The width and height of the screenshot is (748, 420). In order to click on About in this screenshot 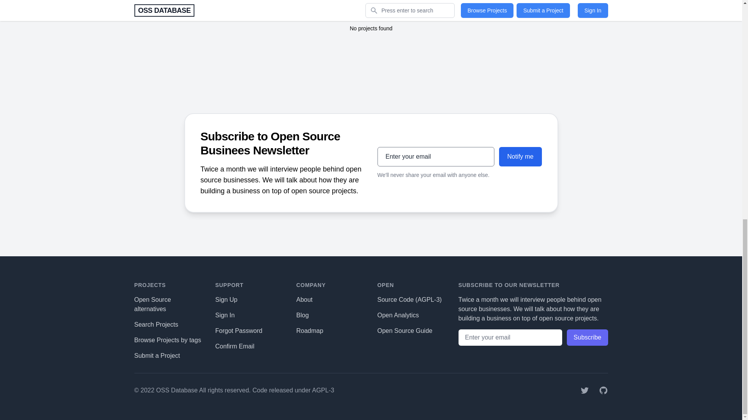, I will do `click(304, 299)`.